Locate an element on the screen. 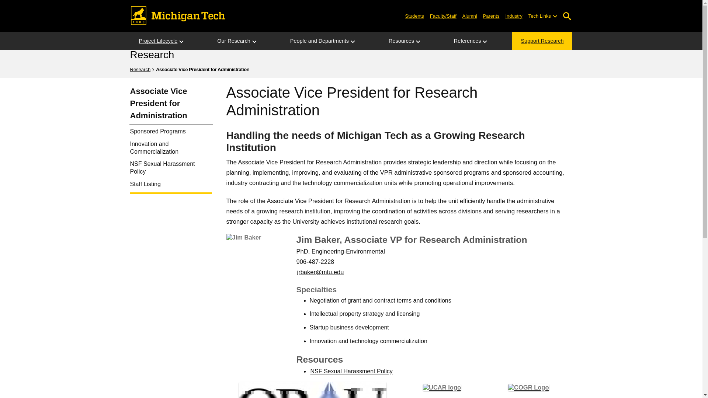  Parents is located at coordinates (491, 15).